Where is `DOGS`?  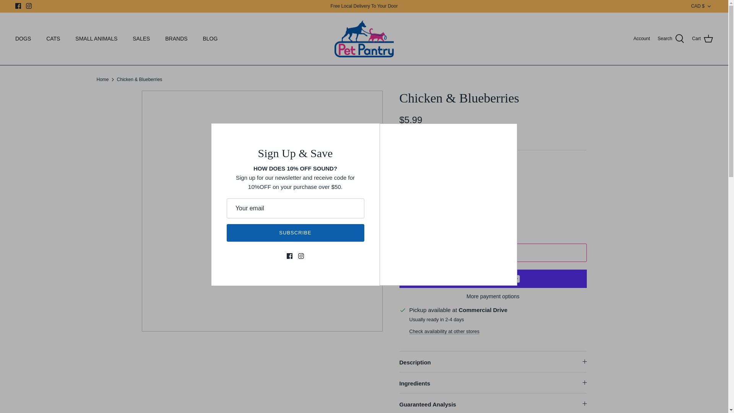
DOGS is located at coordinates (23, 39).